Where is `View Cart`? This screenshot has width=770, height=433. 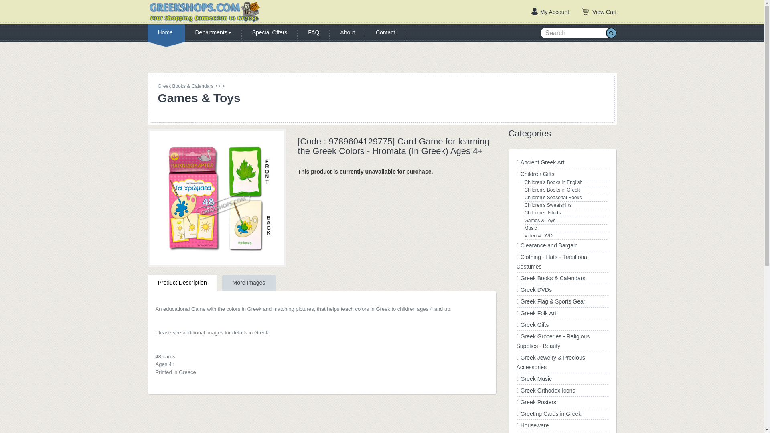 View Cart is located at coordinates (599, 12).